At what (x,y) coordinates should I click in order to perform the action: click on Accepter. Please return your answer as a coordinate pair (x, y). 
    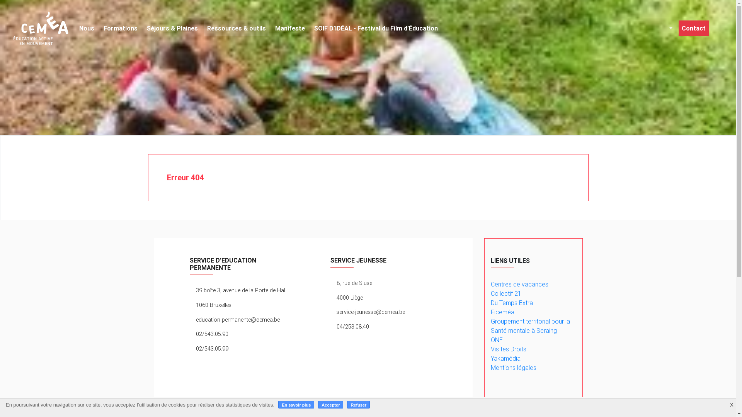
    Looking at the image, I should click on (331, 405).